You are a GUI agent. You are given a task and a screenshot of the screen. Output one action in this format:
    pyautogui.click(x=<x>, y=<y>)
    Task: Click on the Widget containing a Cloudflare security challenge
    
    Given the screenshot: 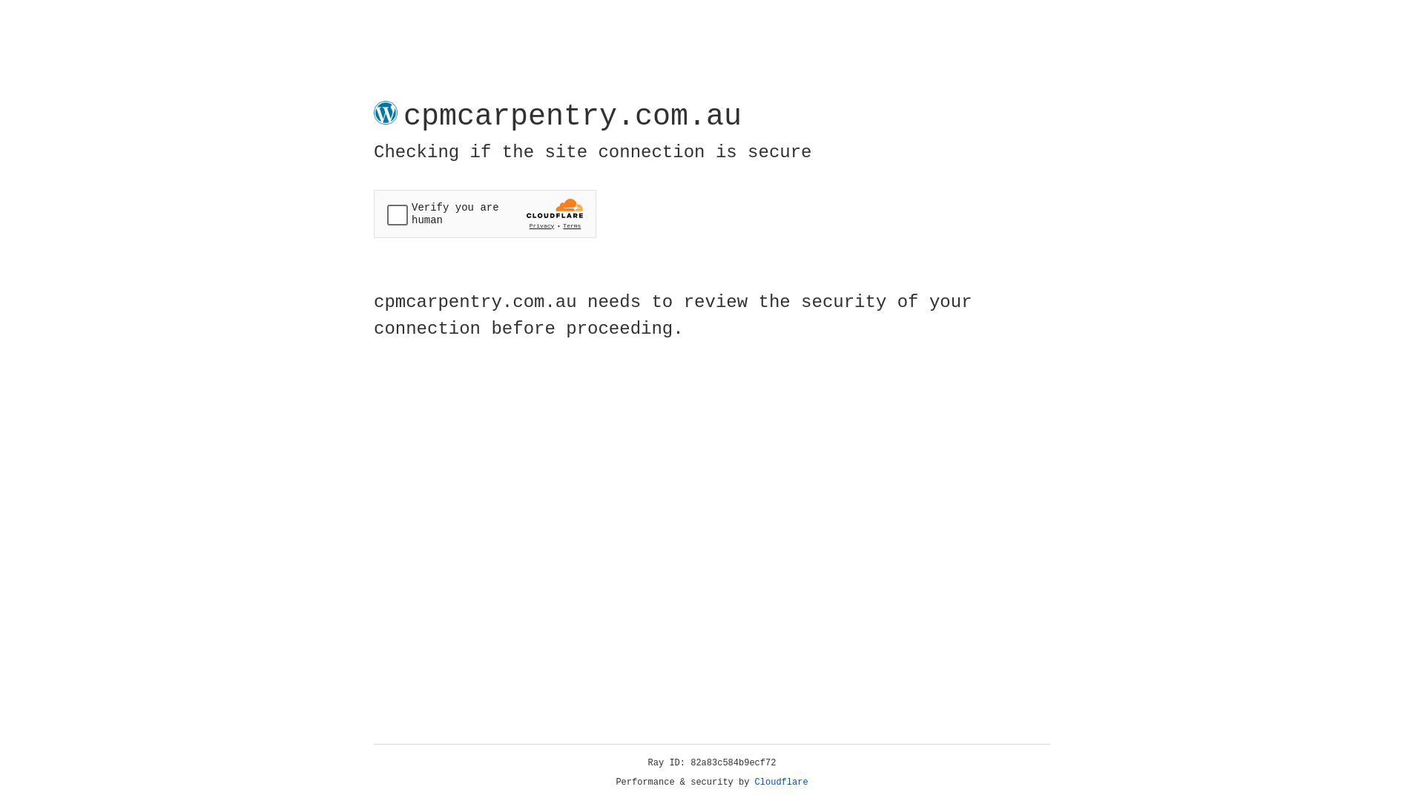 What is the action you would take?
    pyautogui.click(x=485, y=214)
    